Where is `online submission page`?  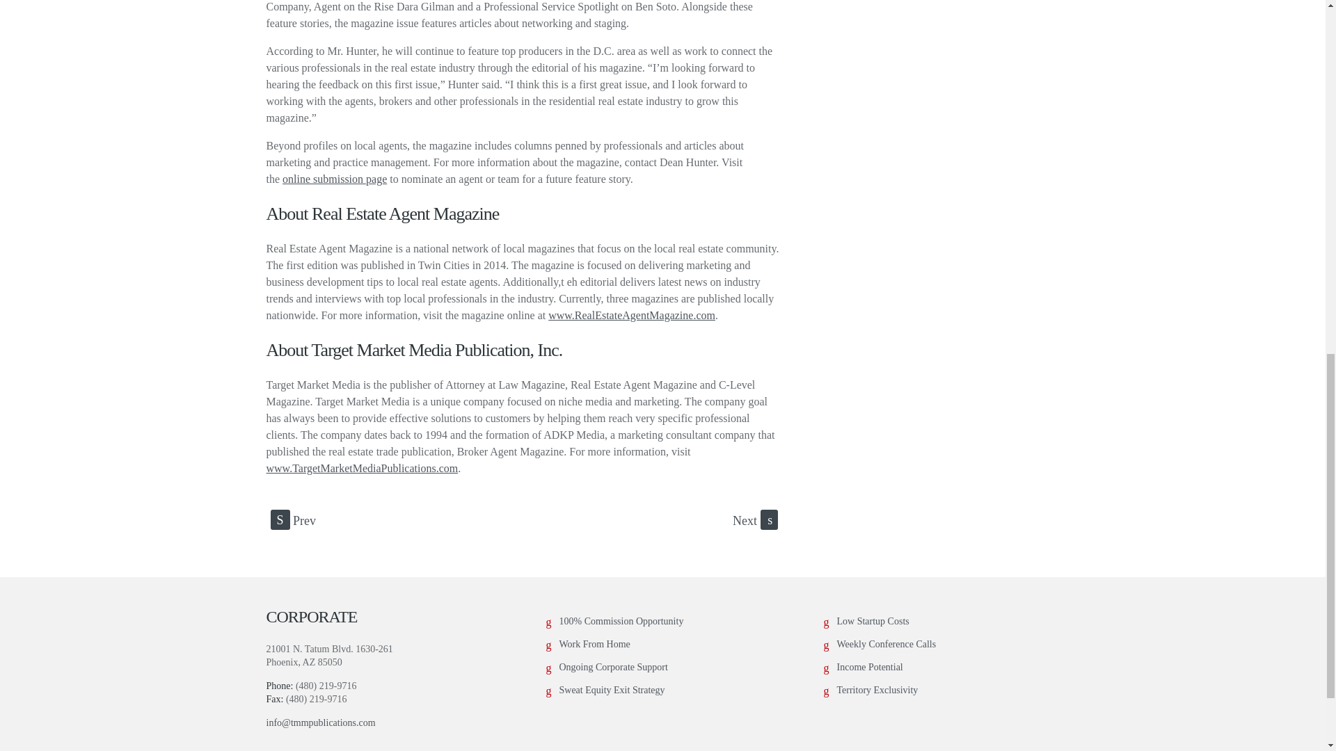 online submission page is located at coordinates (334, 179).